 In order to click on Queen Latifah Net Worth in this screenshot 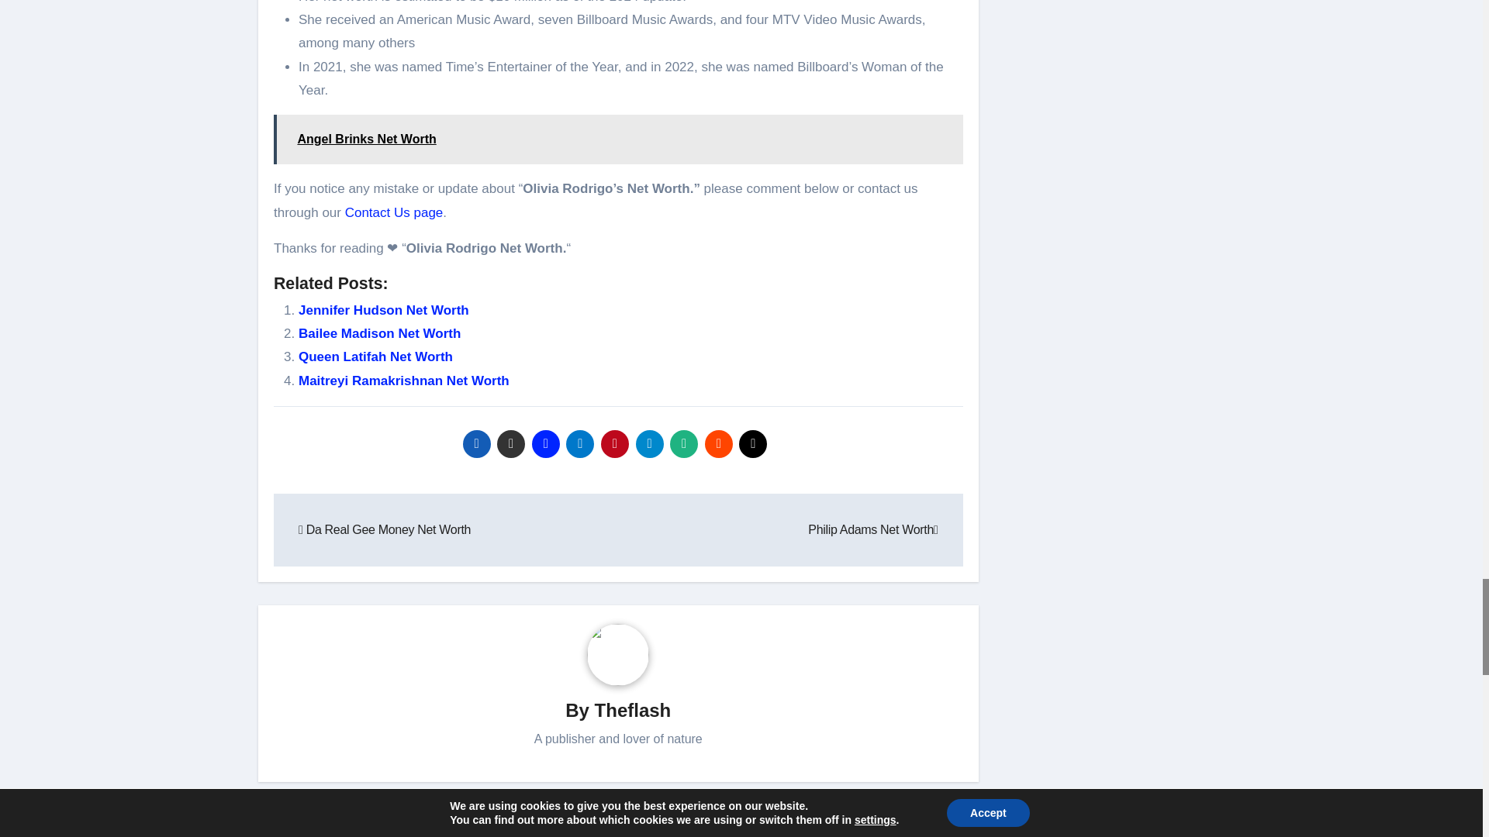, I will do `click(375, 356)`.